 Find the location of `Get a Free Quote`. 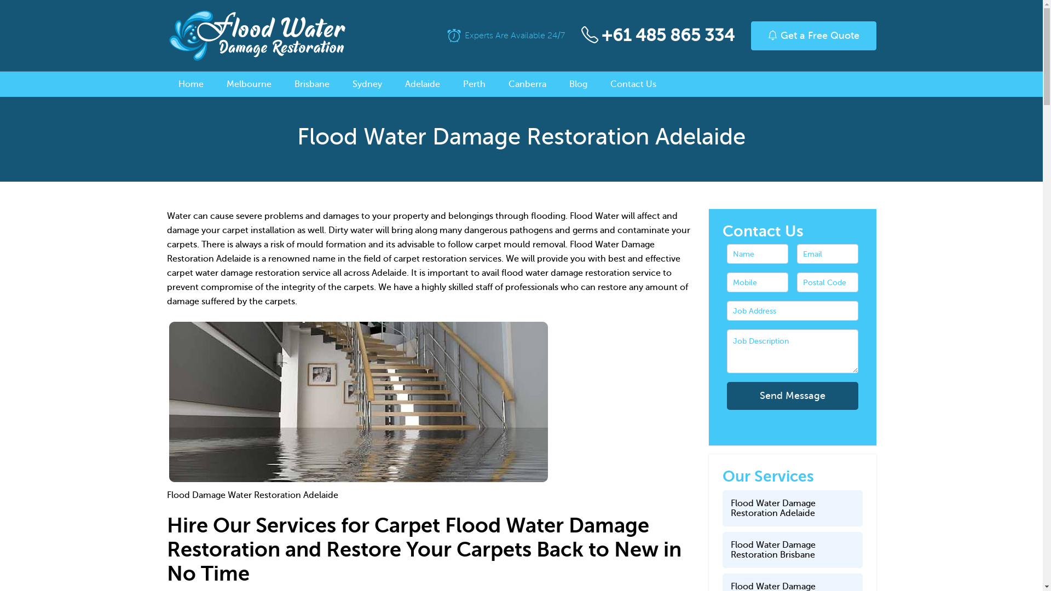

Get a Free Quote is located at coordinates (813, 35).